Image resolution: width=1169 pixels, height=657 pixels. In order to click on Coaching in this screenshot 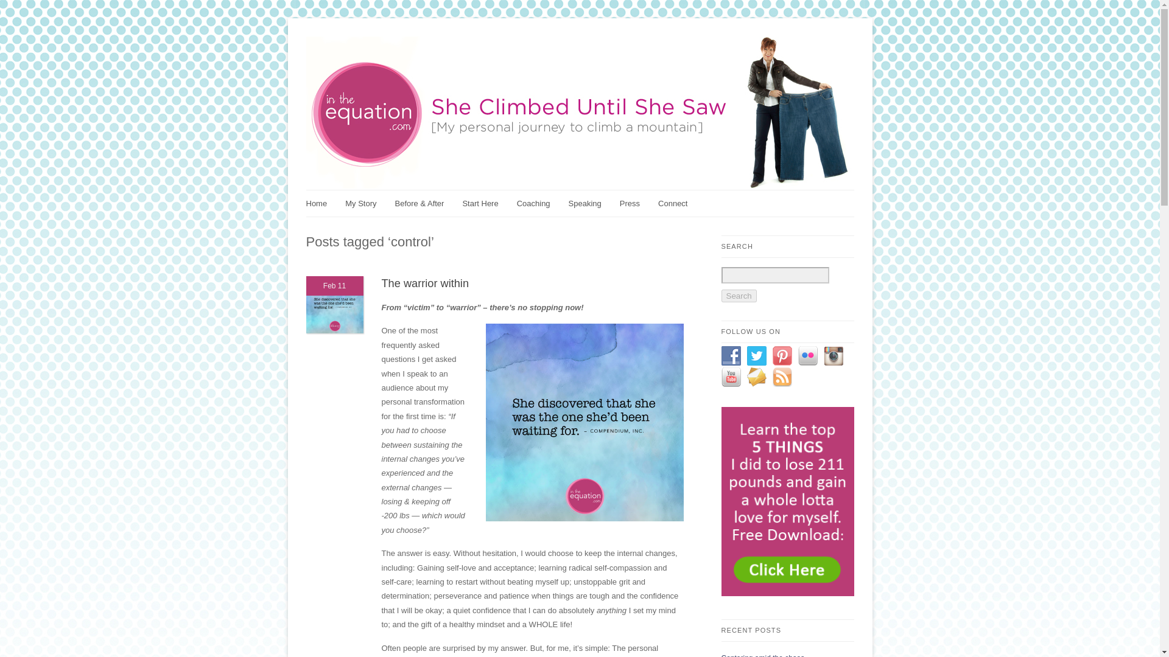, I will do `click(539, 203)`.